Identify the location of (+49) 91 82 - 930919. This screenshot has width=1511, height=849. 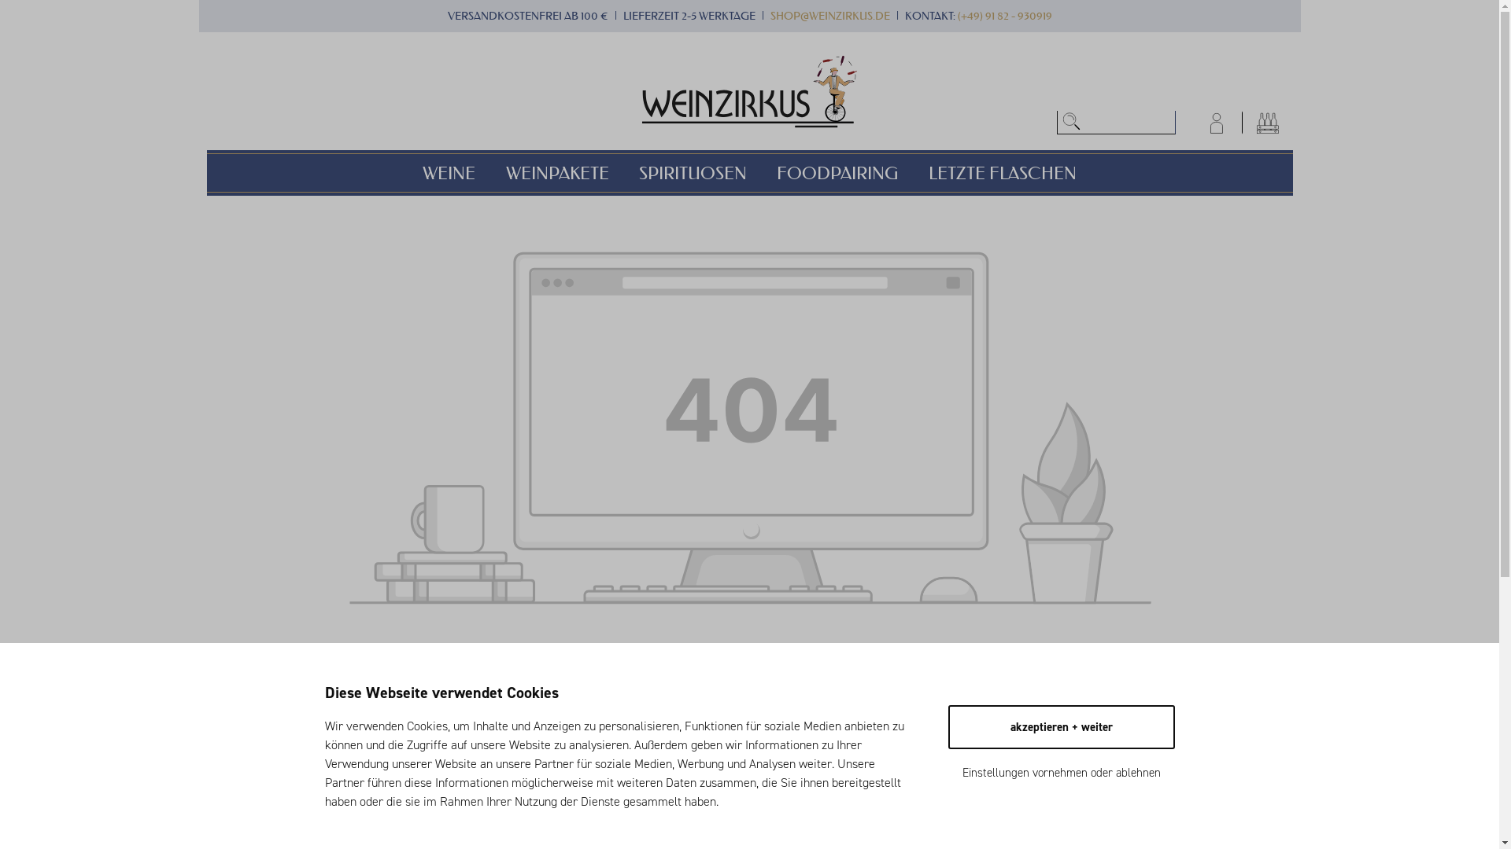
(1004, 16).